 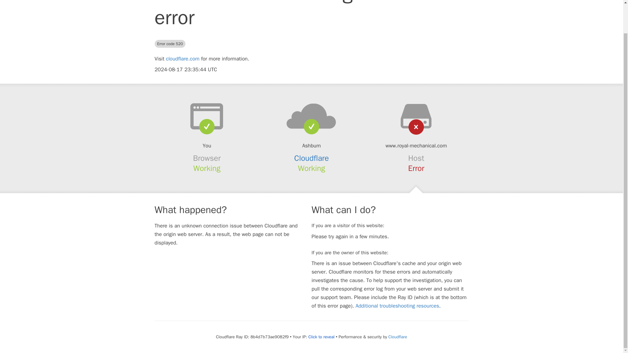 I want to click on Cloudflare, so click(x=312, y=158).